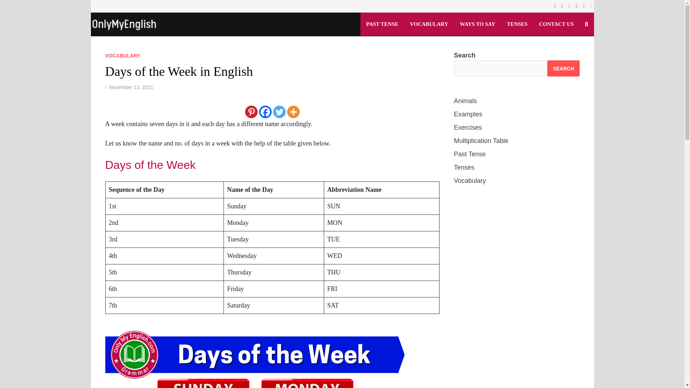 The width and height of the screenshot is (690, 388). Describe the element at coordinates (556, 6) in the screenshot. I see `Facebook` at that location.